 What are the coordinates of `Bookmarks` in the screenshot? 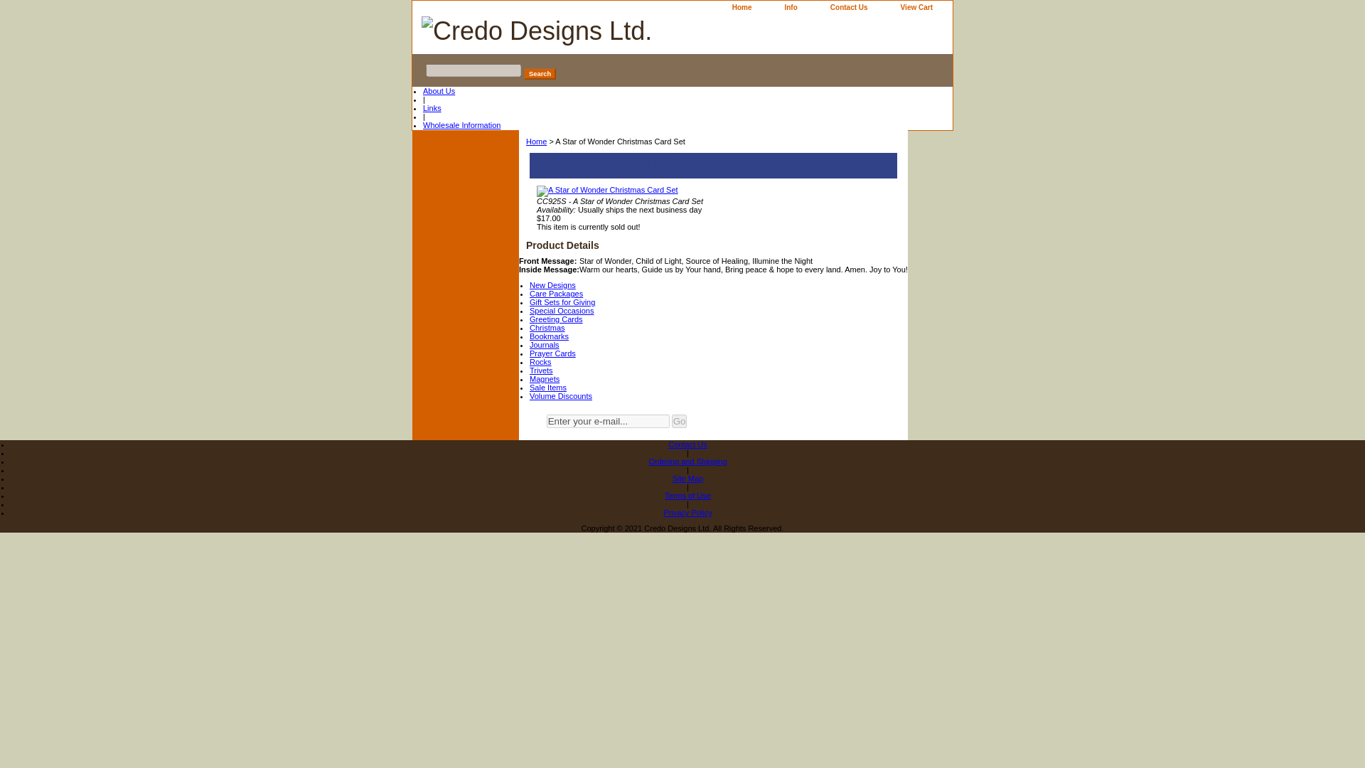 It's located at (549, 336).